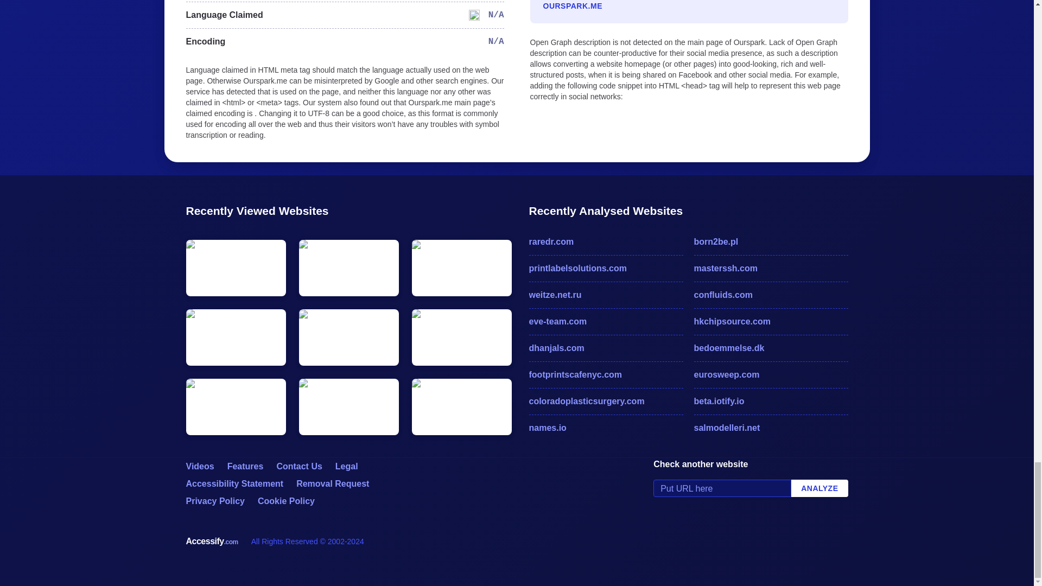  What do you see at coordinates (771, 401) in the screenshot?
I see `beta.iotify.io` at bounding box center [771, 401].